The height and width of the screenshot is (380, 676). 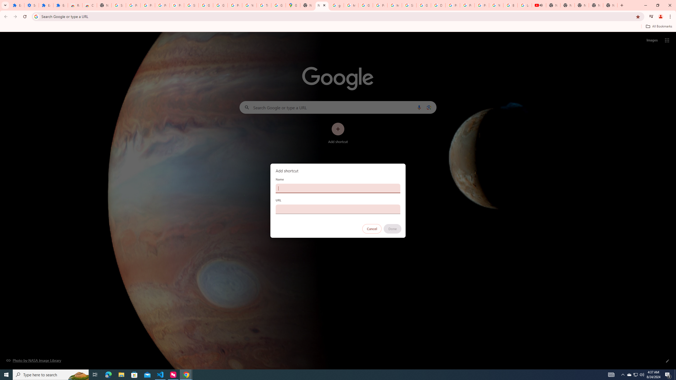 I want to click on Privacy Help Center - Policies Help, so click(x=467, y=5).